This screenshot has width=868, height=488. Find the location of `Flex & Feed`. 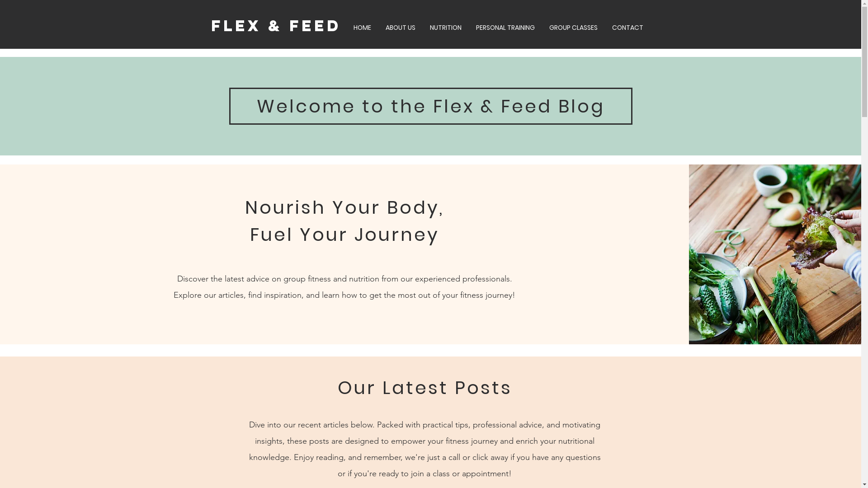

Flex & Feed is located at coordinates (276, 25).